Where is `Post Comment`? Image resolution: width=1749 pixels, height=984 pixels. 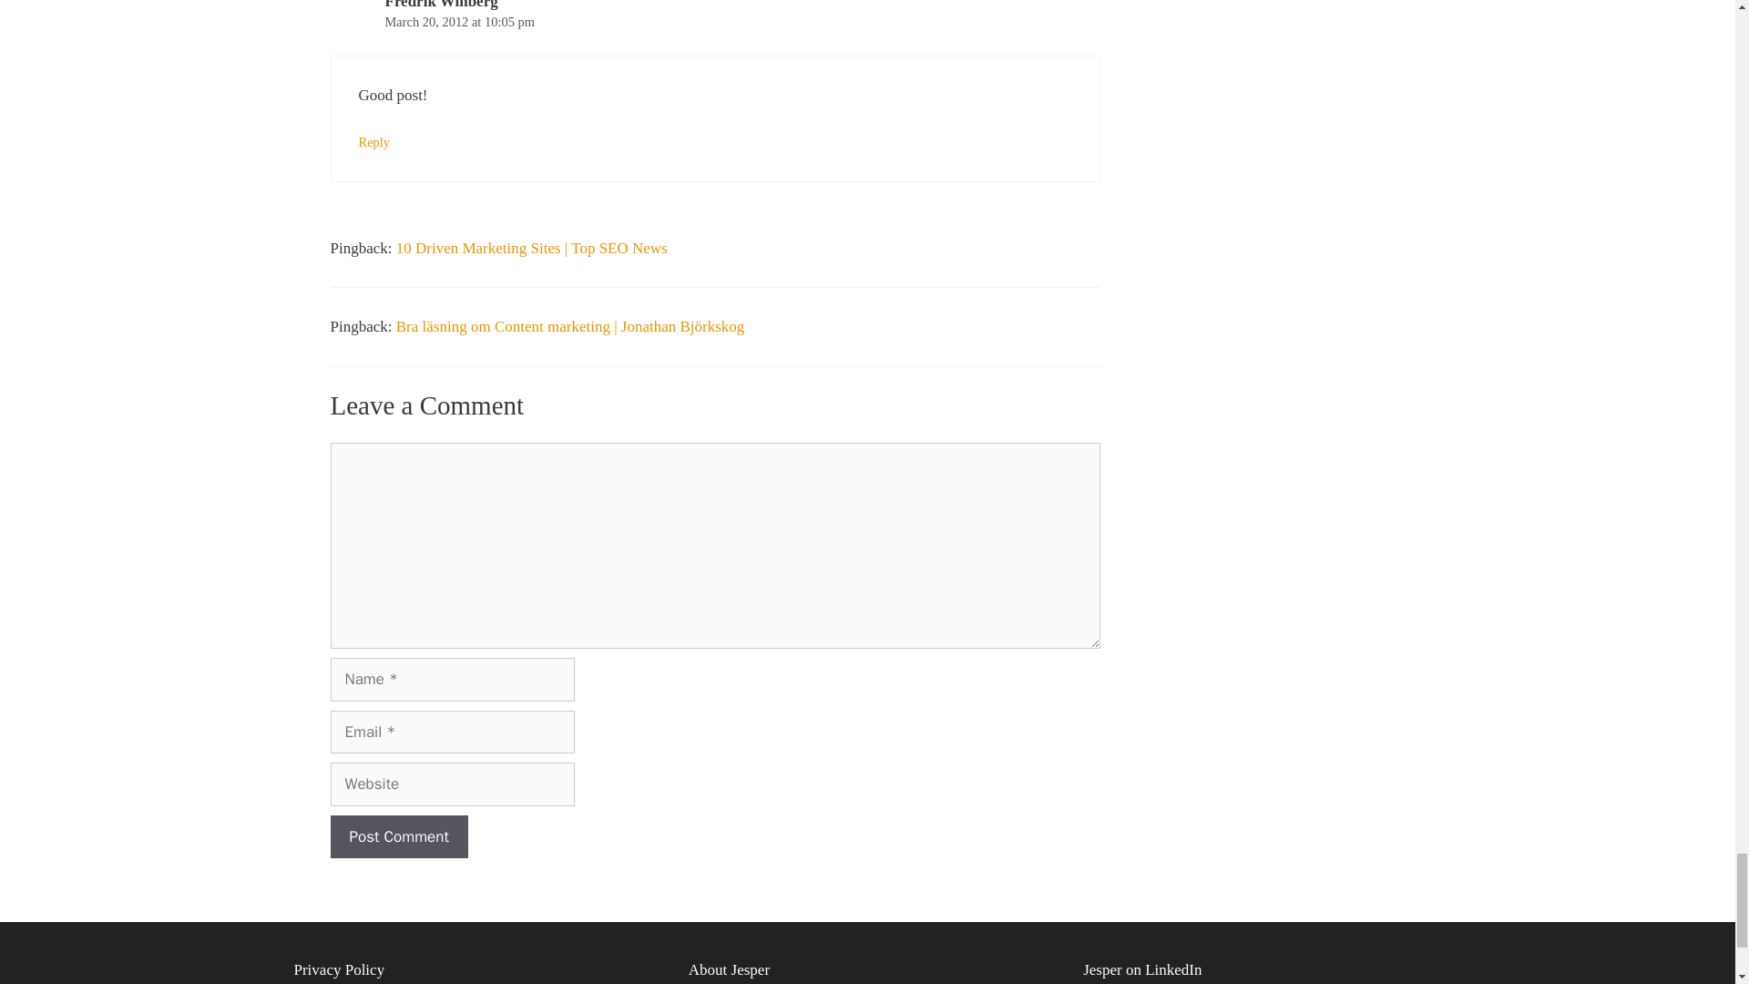
Post Comment is located at coordinates (398, 836).